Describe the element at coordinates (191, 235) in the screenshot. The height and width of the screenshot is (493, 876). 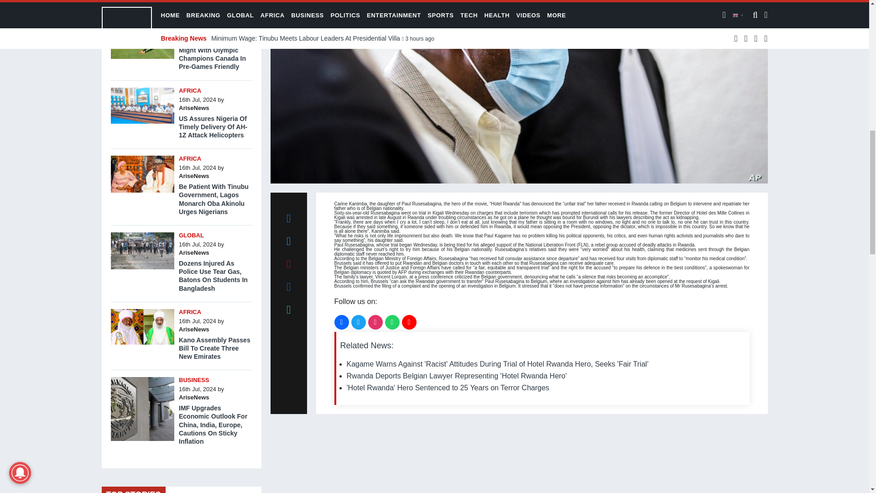
I see `GLOBAL` at that location.